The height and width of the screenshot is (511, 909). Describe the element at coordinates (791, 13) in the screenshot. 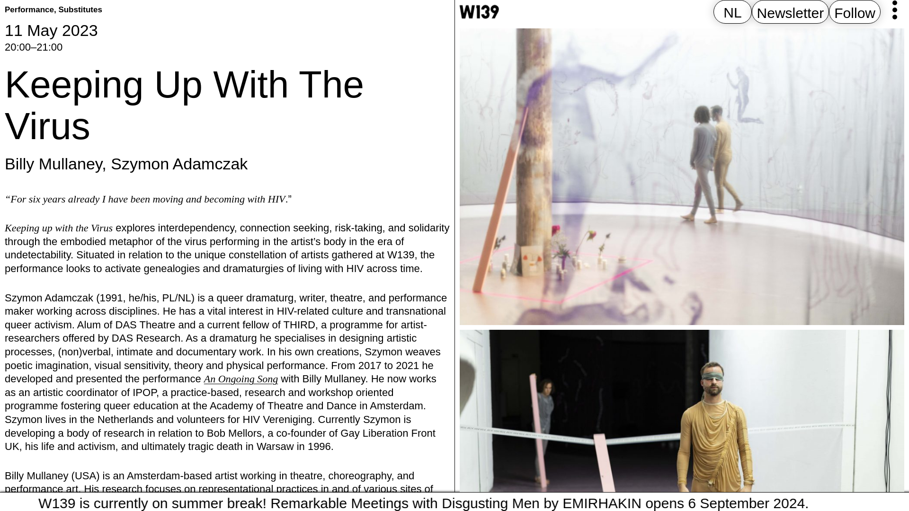

I see `Newsletter` at that location.